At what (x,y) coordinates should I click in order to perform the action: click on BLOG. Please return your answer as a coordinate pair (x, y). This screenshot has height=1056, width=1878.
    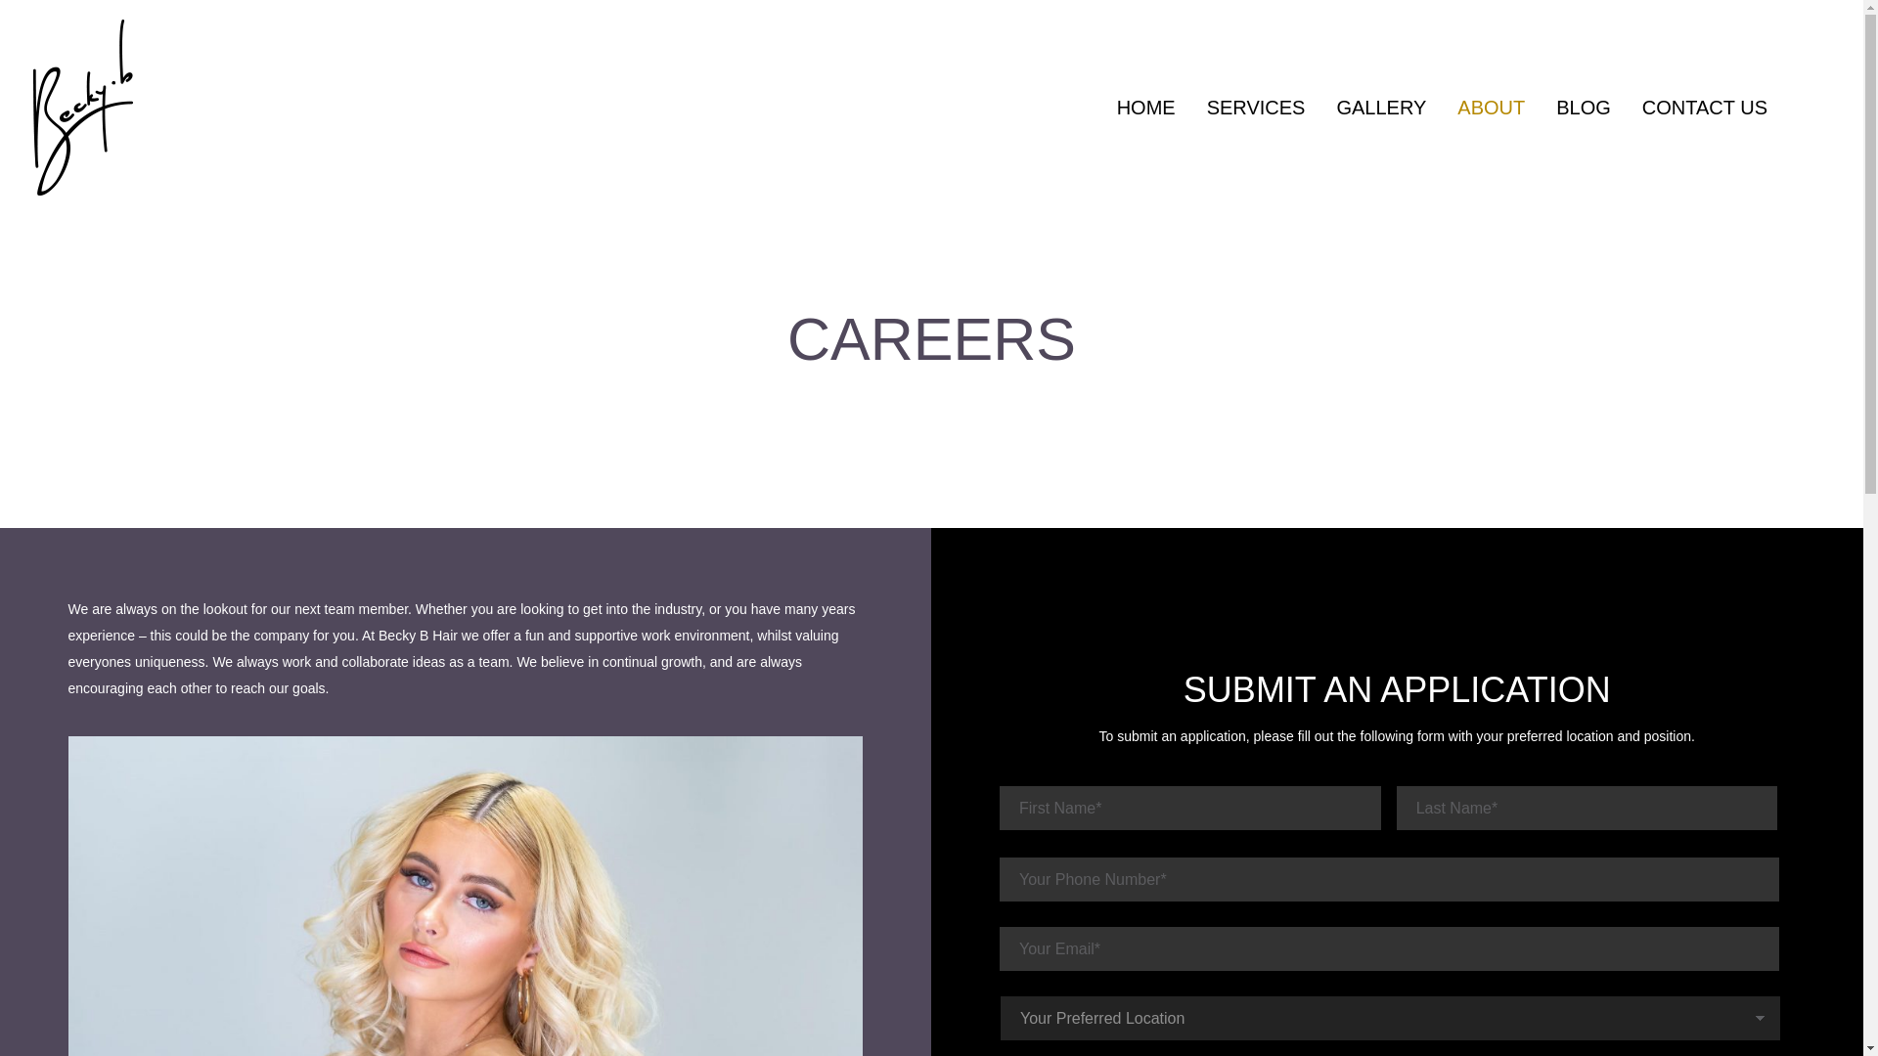
    Looking at the image, I should click on (1583, 108).